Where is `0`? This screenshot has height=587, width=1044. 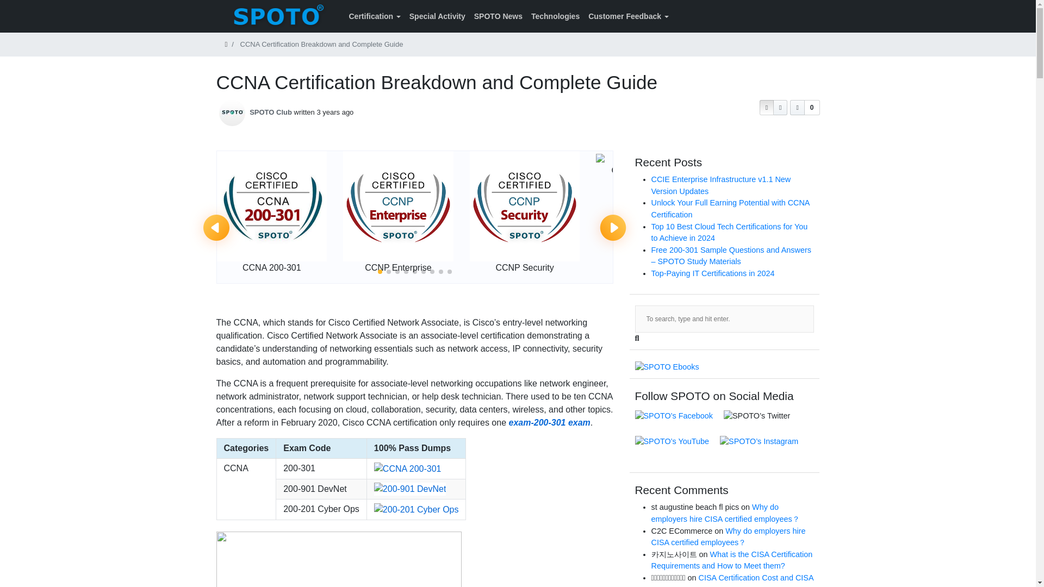
0 is located at coordinates (805, 107).